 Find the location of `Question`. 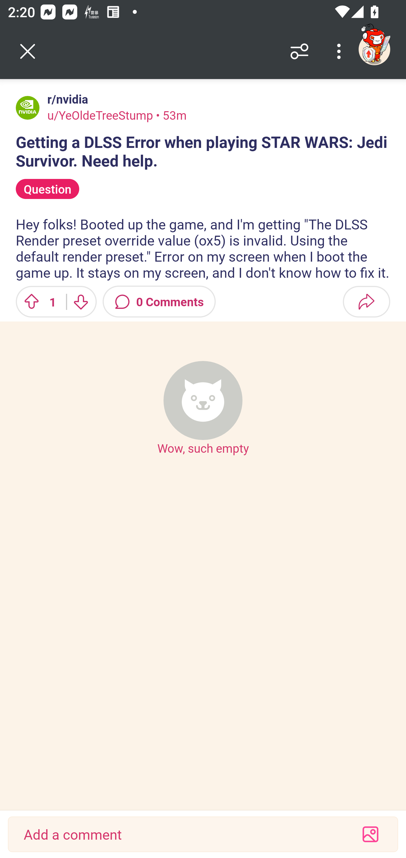

Question is located at coordinates (47, 189).